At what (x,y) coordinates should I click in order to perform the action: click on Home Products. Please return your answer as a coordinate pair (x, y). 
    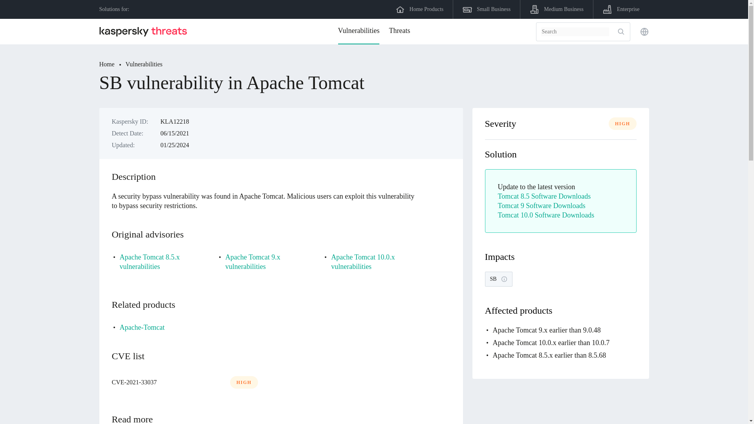
    Looking at the image, I should click on (420, 9).